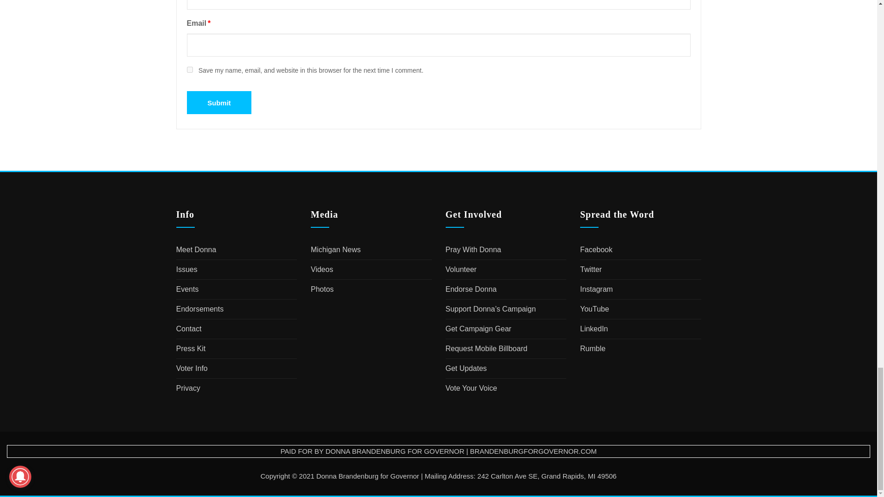 The width and height of the screenshot is (884, 497). I want to click on Issues, so click(186, 269).